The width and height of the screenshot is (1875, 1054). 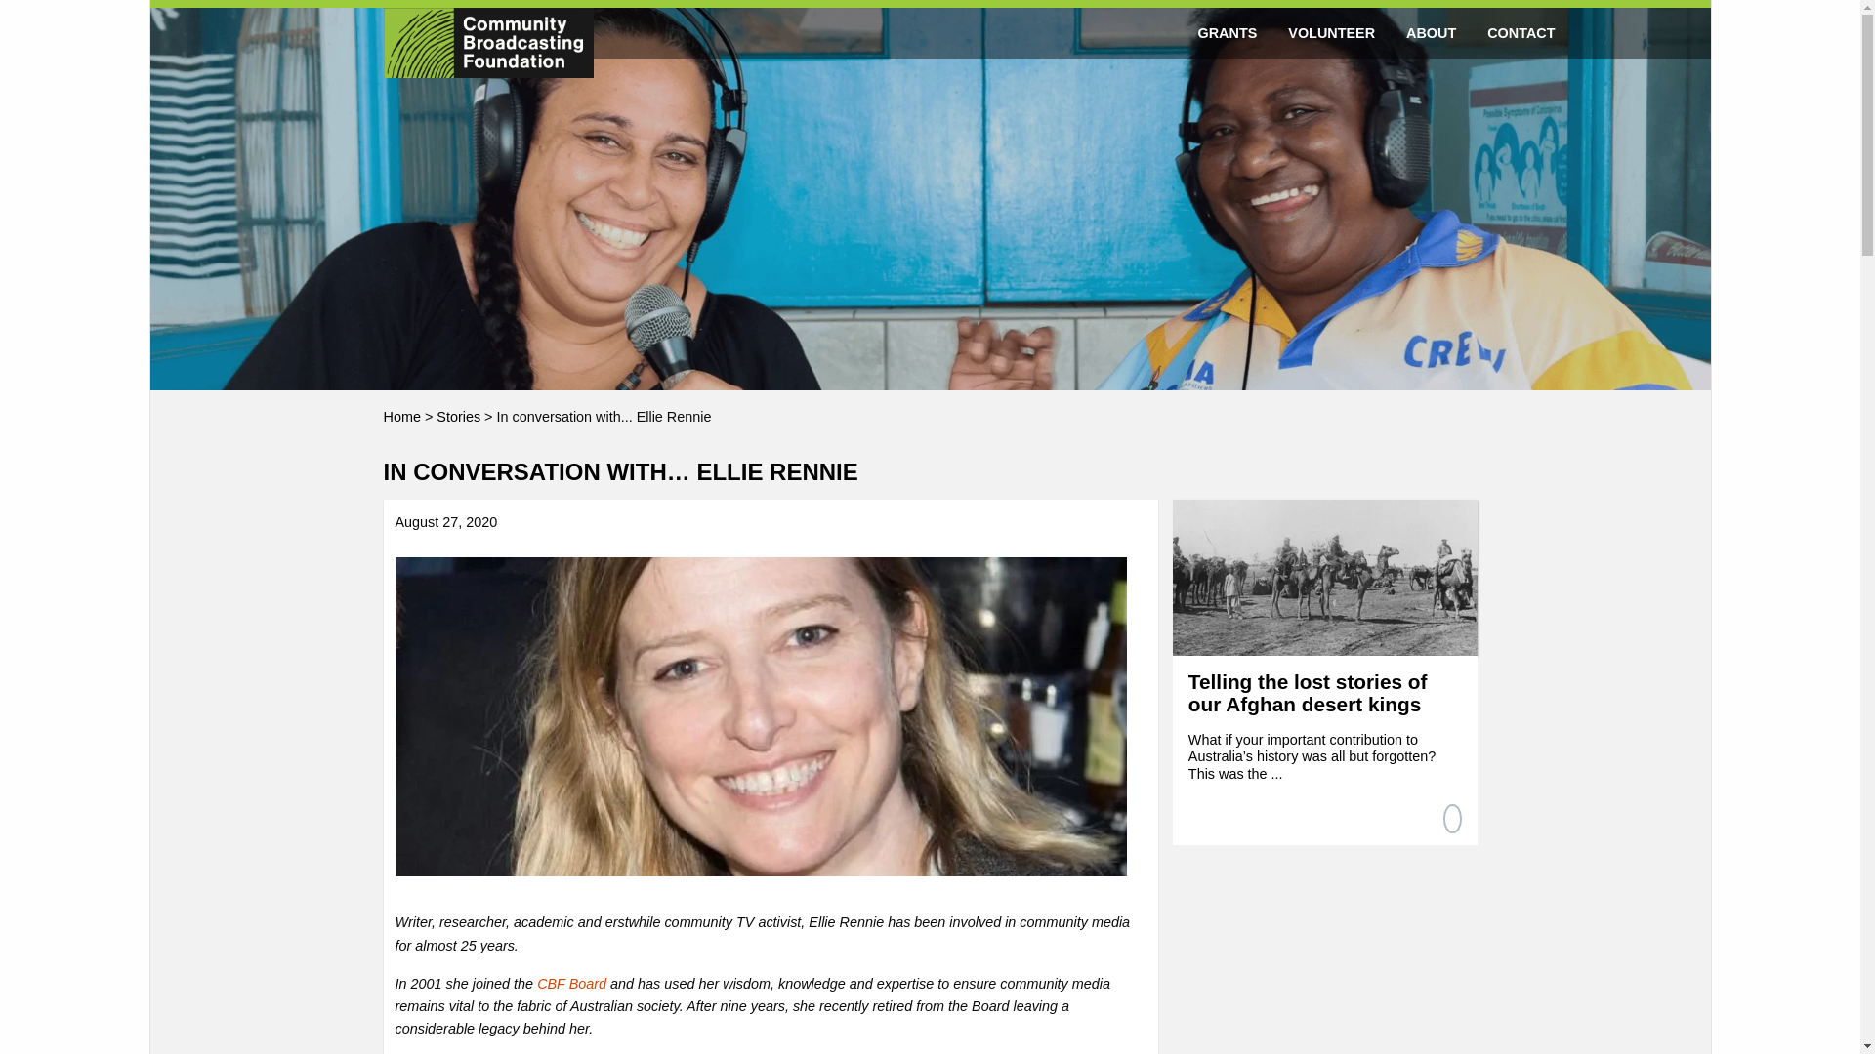 What do you see at coordinates (1521, 33) in the screenshot?
I see `CONTACT` at bounding box center [1521, 33].